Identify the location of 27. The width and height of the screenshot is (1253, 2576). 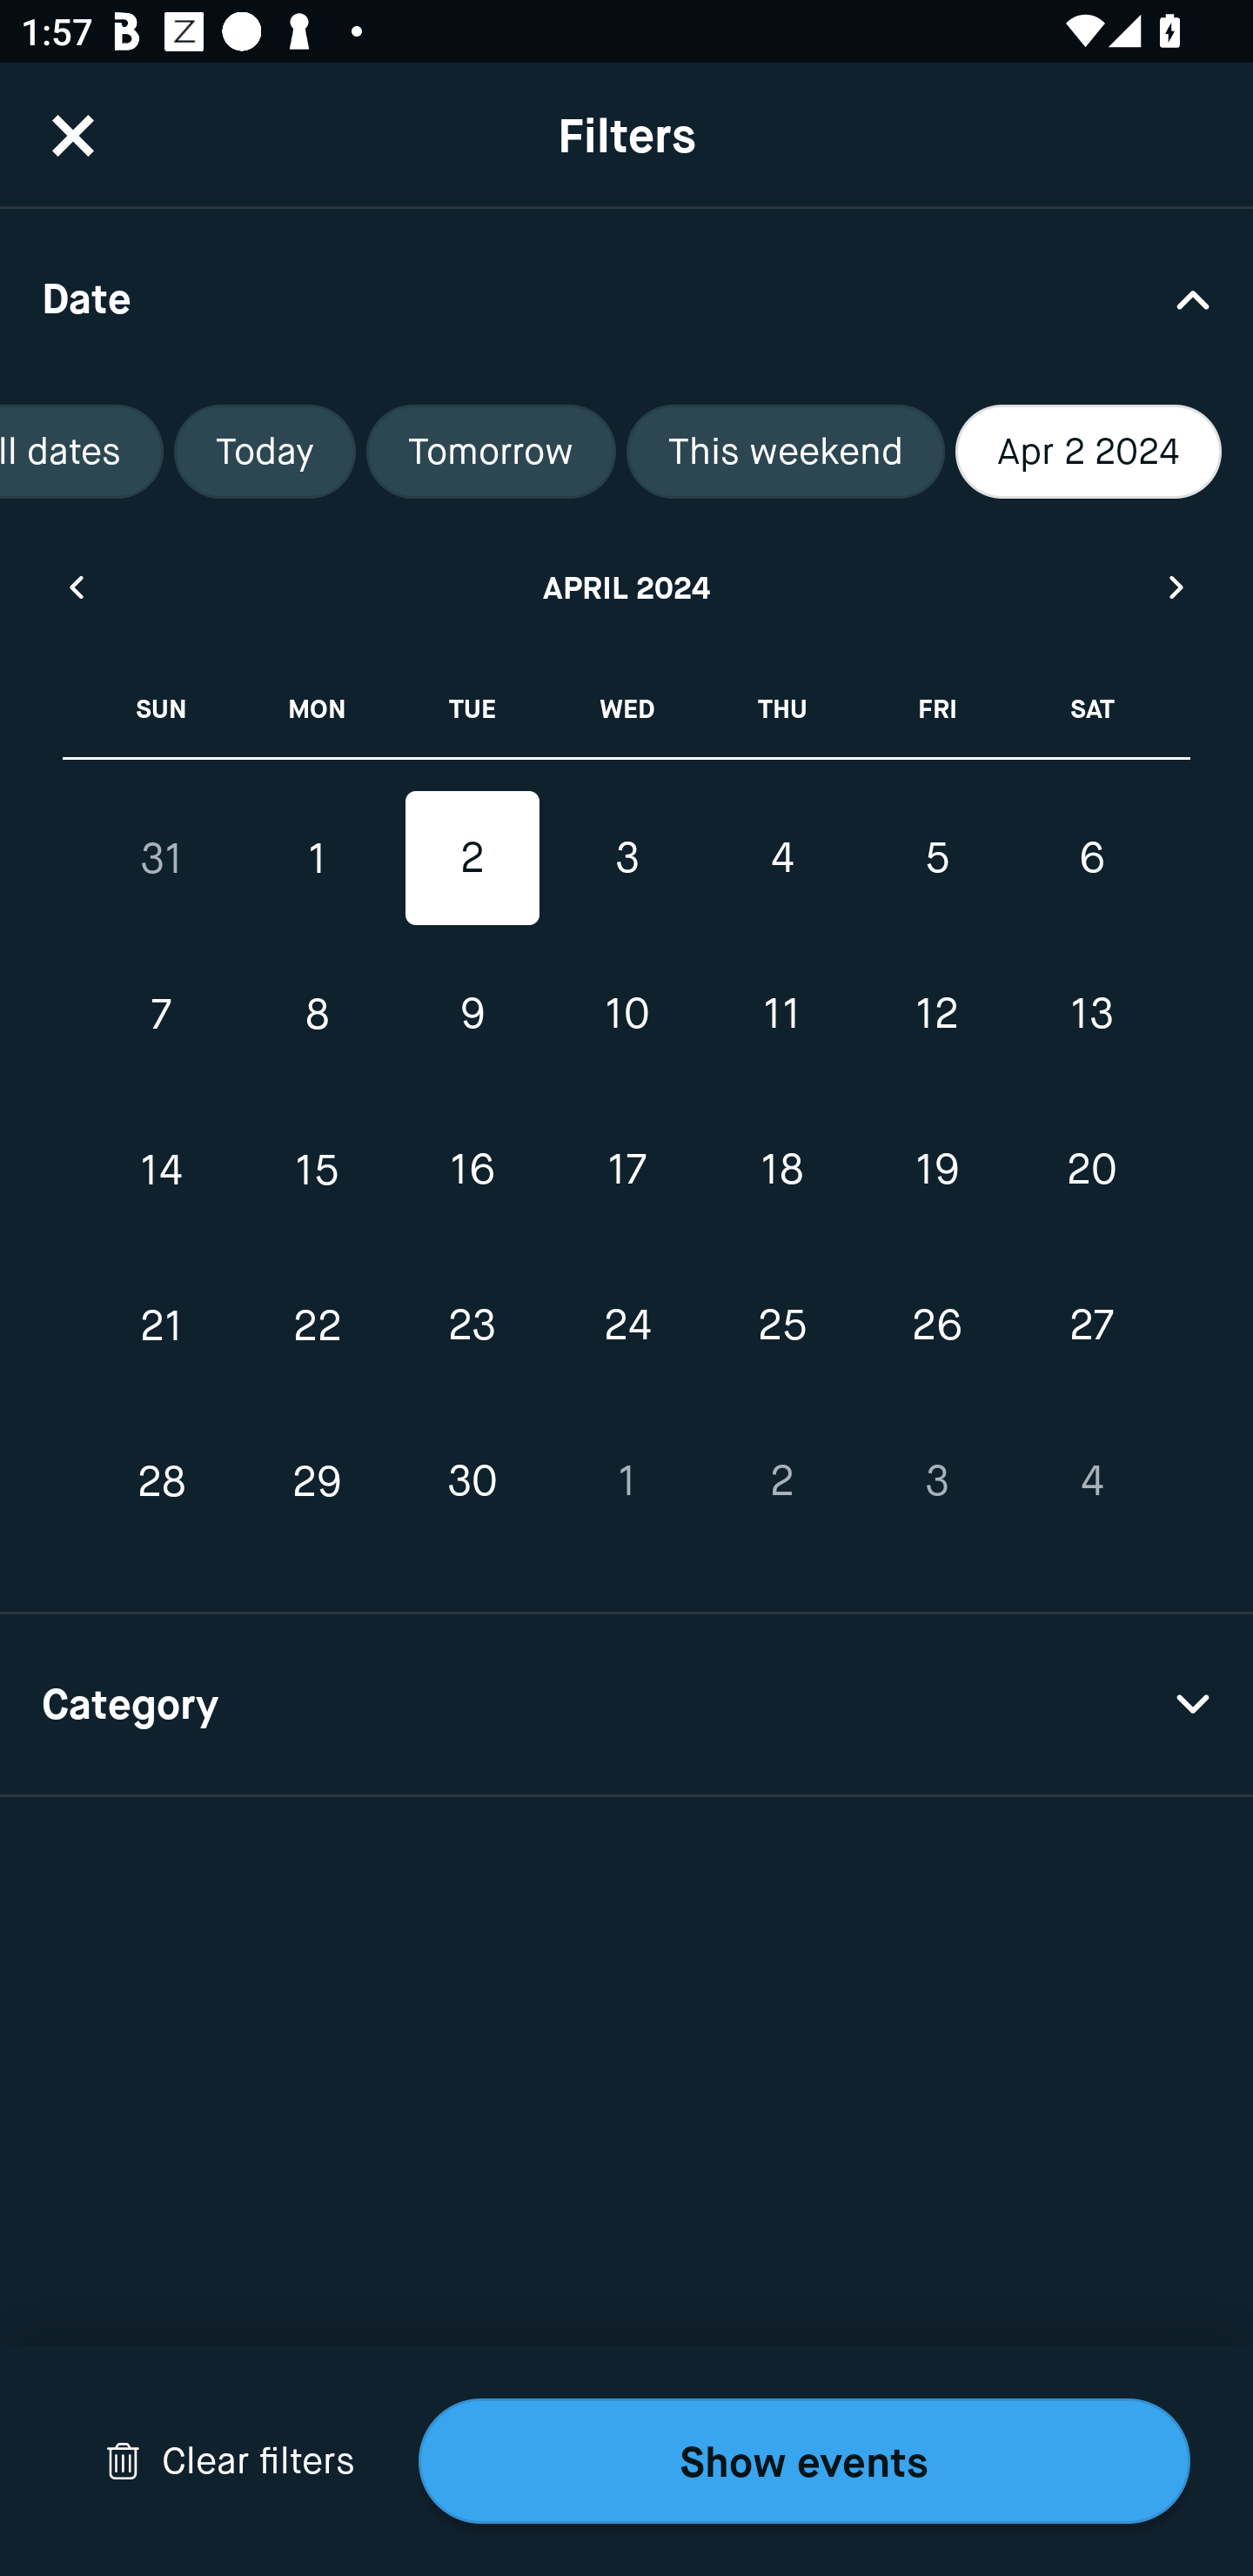
(1091, 1325).